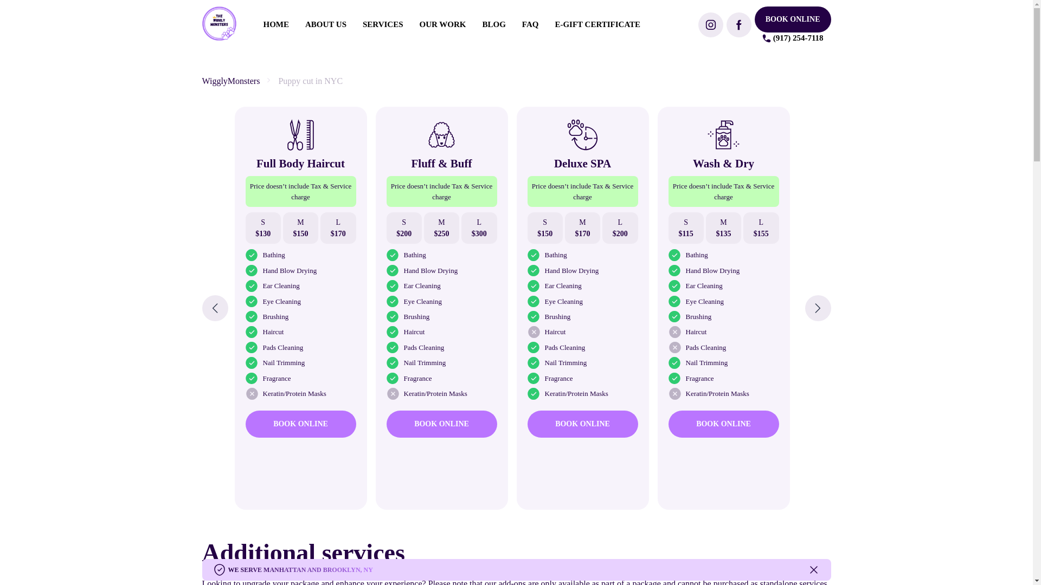 This screenshot has width=1041, height=585. What do you see at coordinates (276, 24) in the screenshot?
I see `HOME` at bounding box center [276, 24].